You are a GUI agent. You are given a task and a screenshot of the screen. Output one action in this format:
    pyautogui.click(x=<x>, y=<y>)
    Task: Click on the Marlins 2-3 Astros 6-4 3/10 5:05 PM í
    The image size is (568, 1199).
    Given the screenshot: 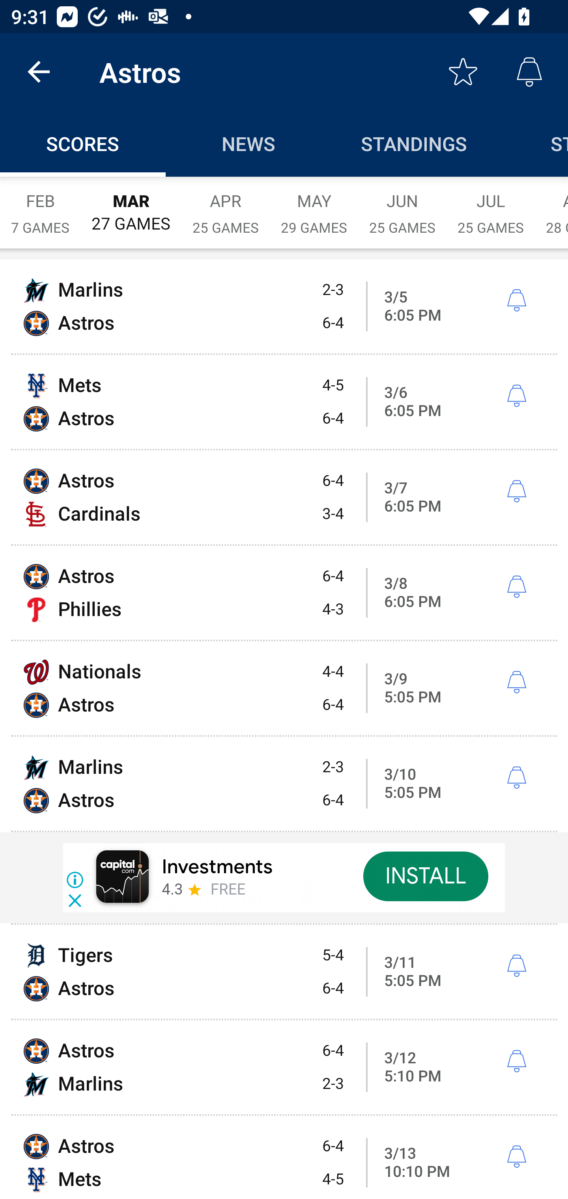 What is the action you would take?
    pyautogui.click(x=284, y=783)
    